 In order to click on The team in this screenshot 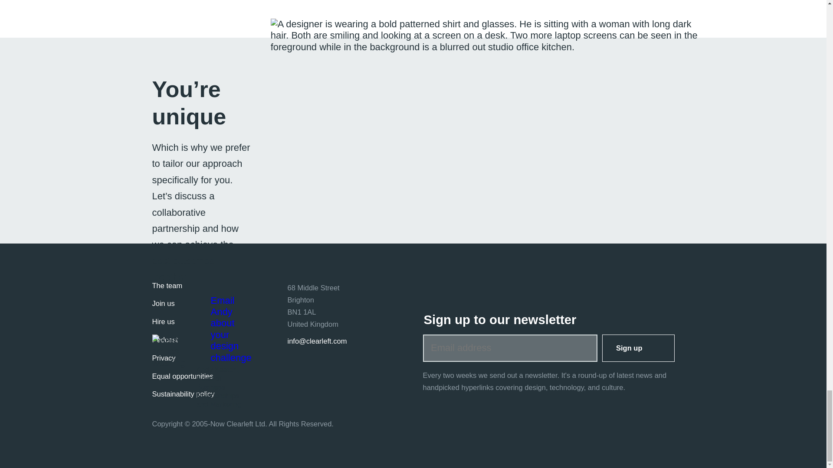, I will do `click(167, 286)`.